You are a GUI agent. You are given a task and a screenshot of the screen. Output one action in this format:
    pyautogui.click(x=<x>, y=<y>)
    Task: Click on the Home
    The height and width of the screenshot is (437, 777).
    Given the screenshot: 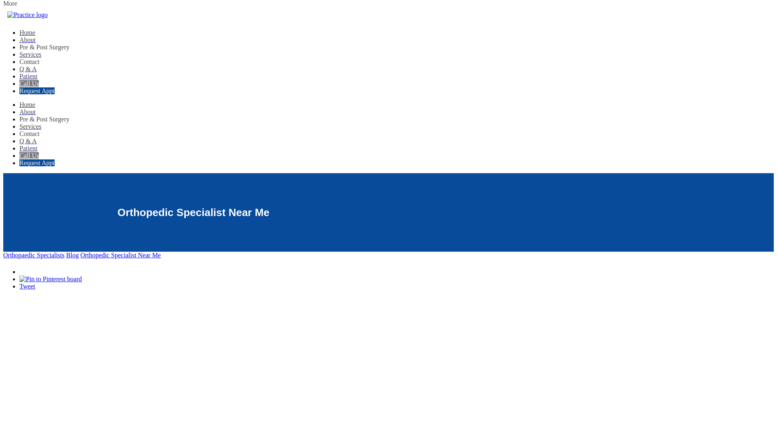 What is the action you would take?
    pyautogui.click(x=27, y=32)
    